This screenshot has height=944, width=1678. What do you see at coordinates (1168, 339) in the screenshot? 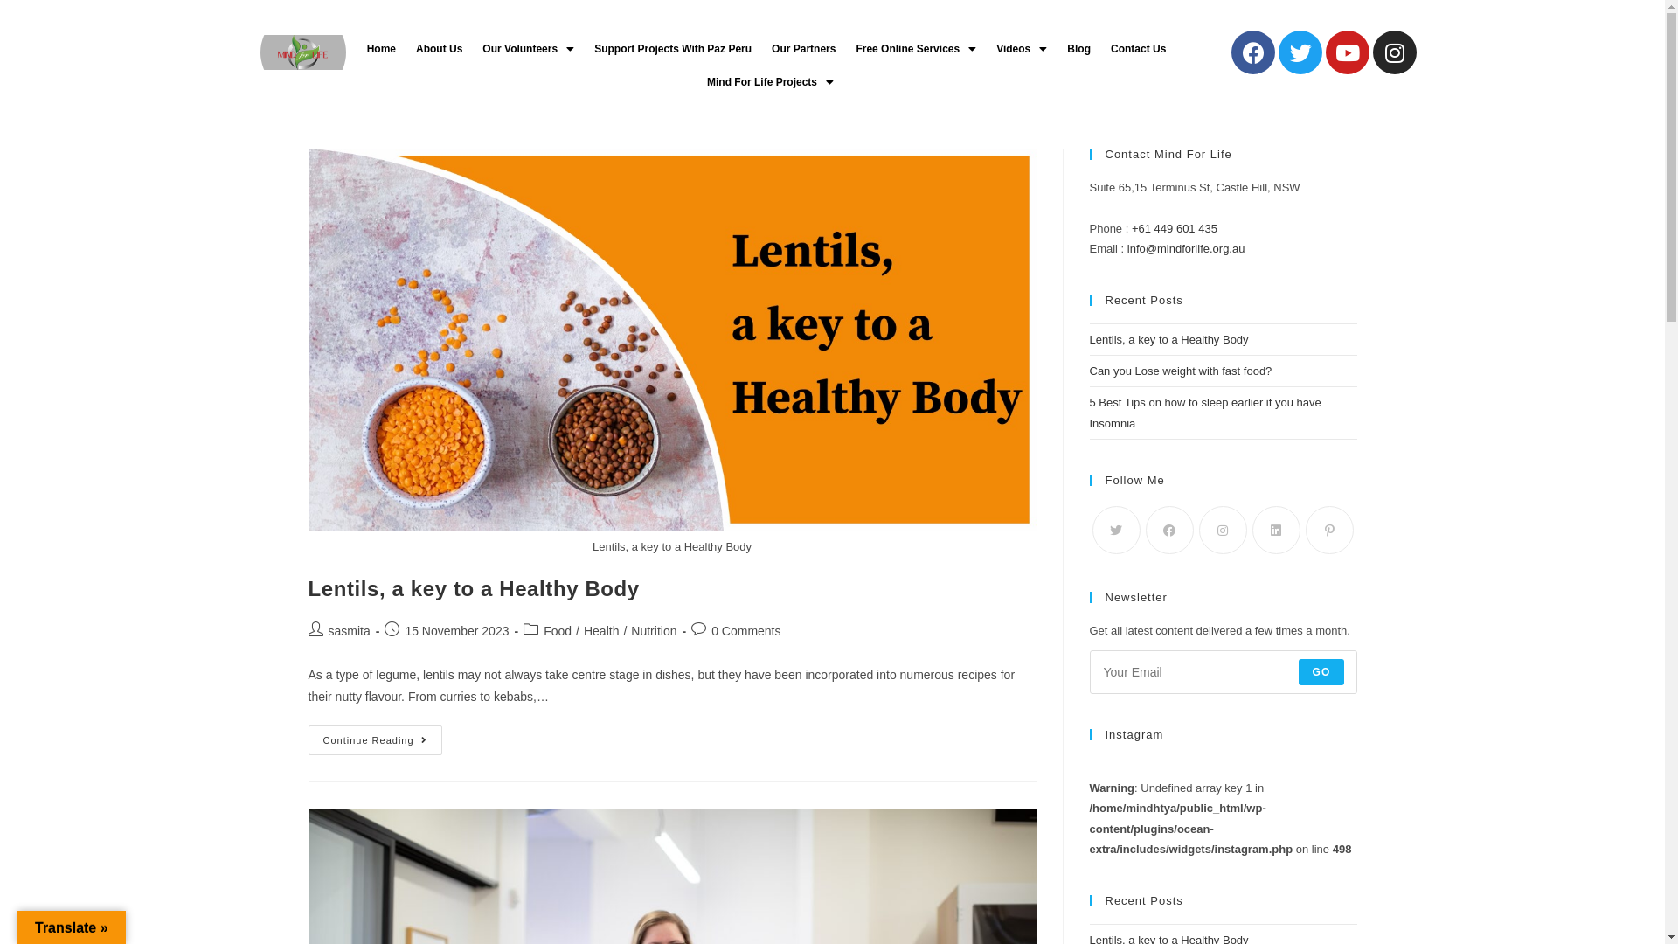
I see `Lentils, a key to a Healthy Body` at bounding box center [1168, 339].